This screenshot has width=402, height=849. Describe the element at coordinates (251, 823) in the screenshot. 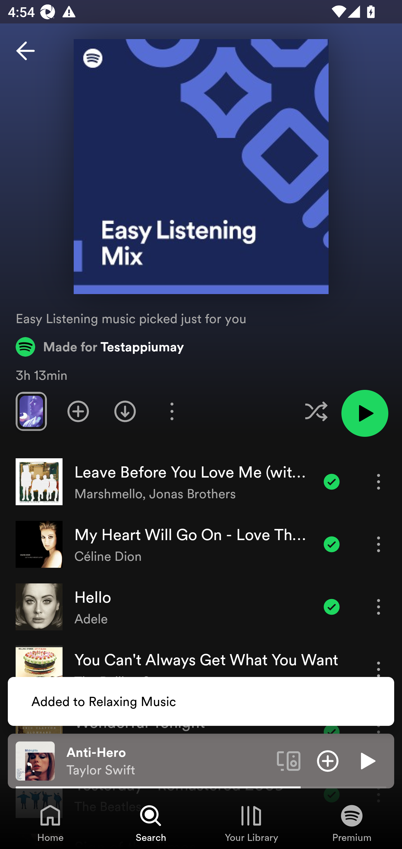

I see `Your Library, Tab 3 of 4 Your Library Your Library` at that location.